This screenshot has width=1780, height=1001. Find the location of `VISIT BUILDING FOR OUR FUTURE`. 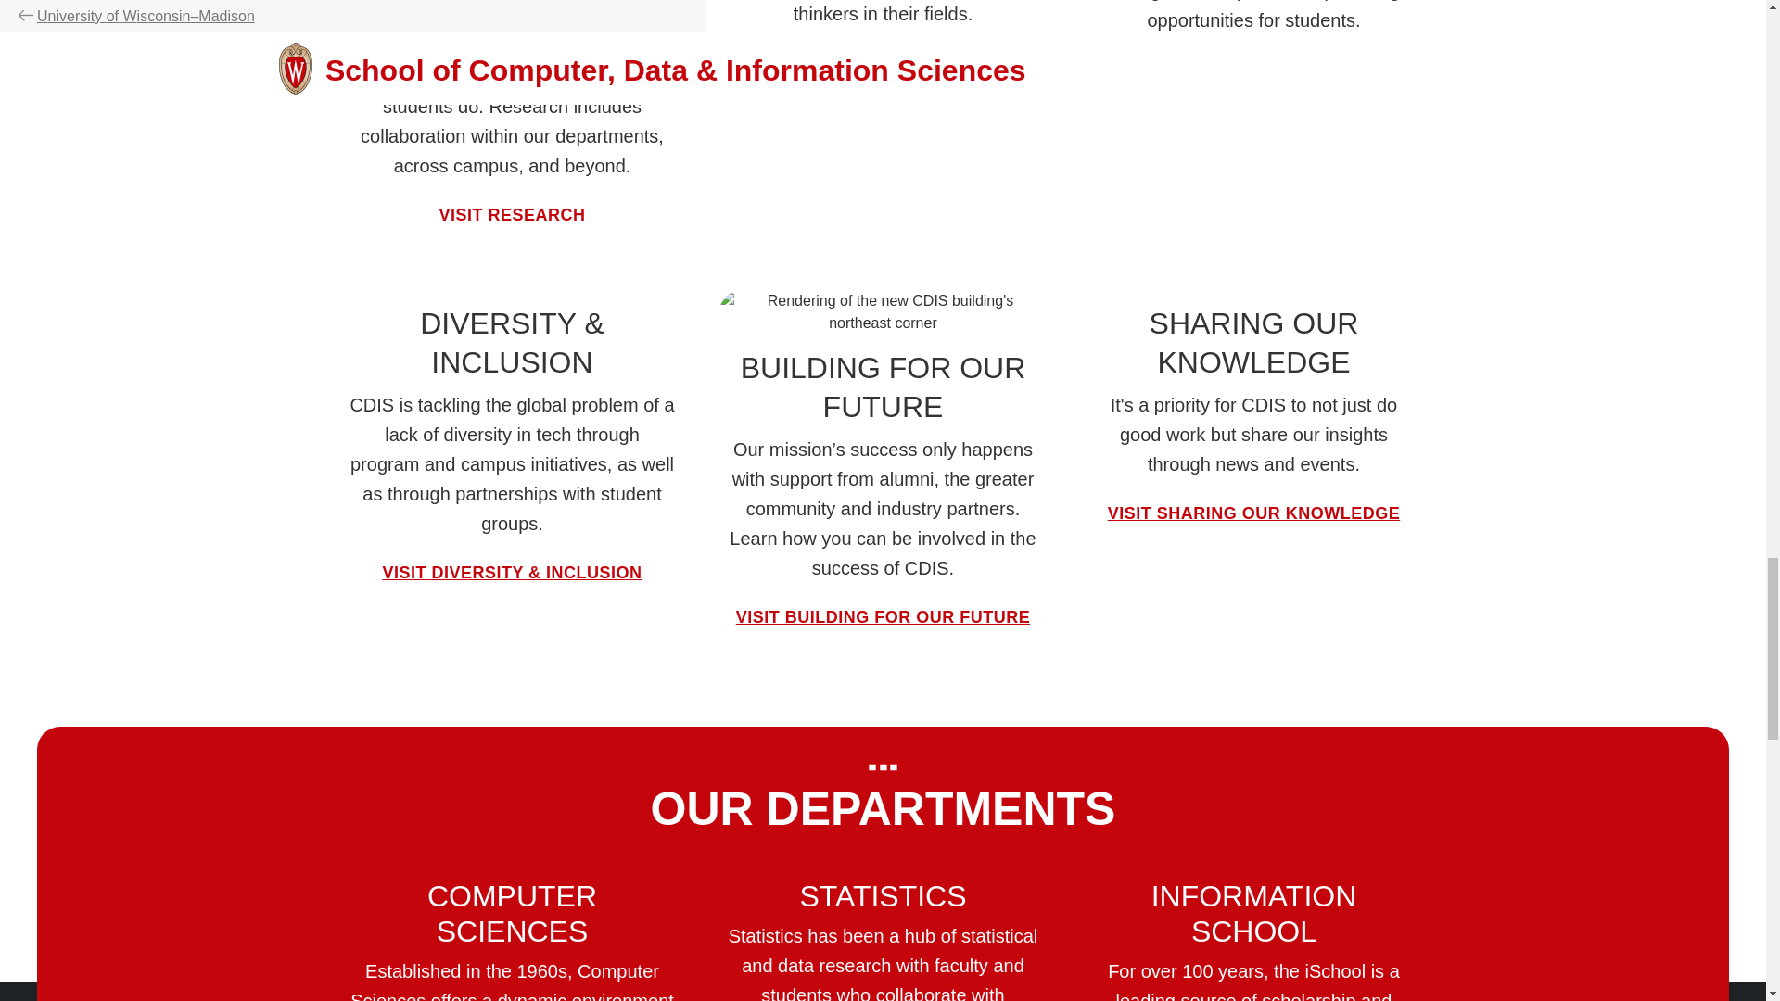

VISIT BUILDING FOR OUR FUTURE is located at coordinates (883, 617).